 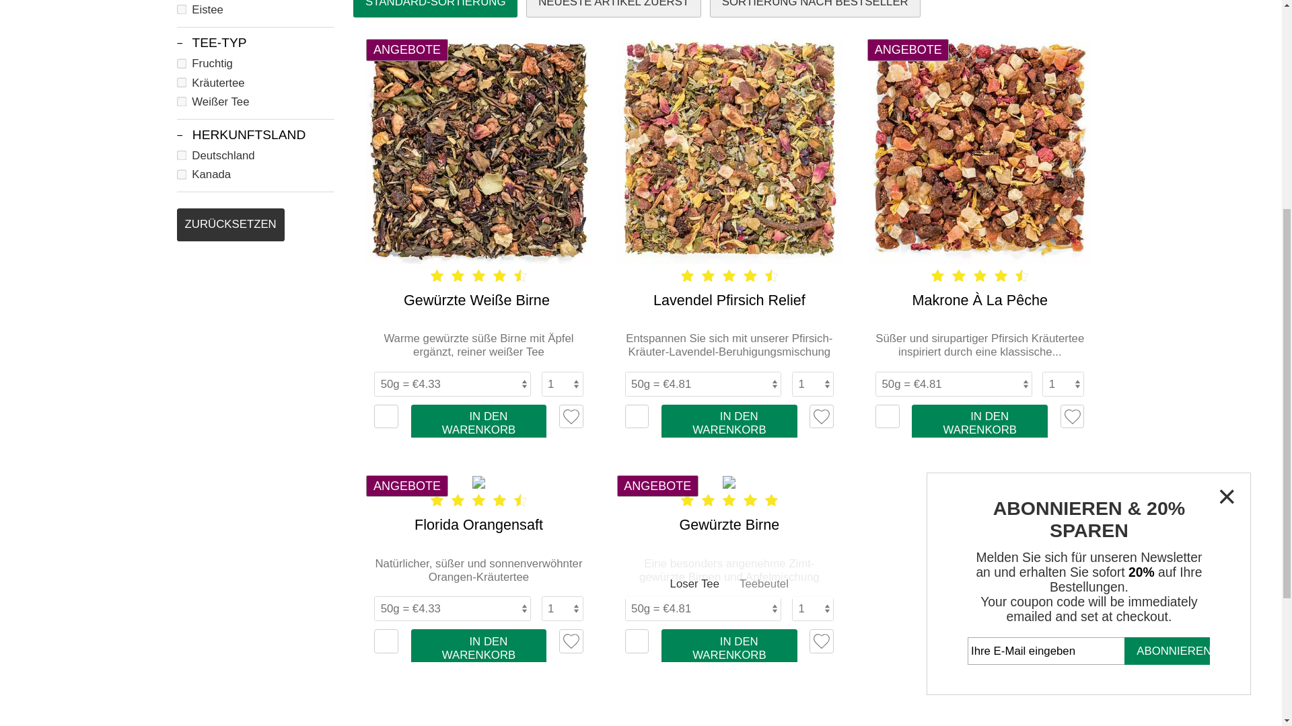 I want to click on 128, so click(x=151, y=67).